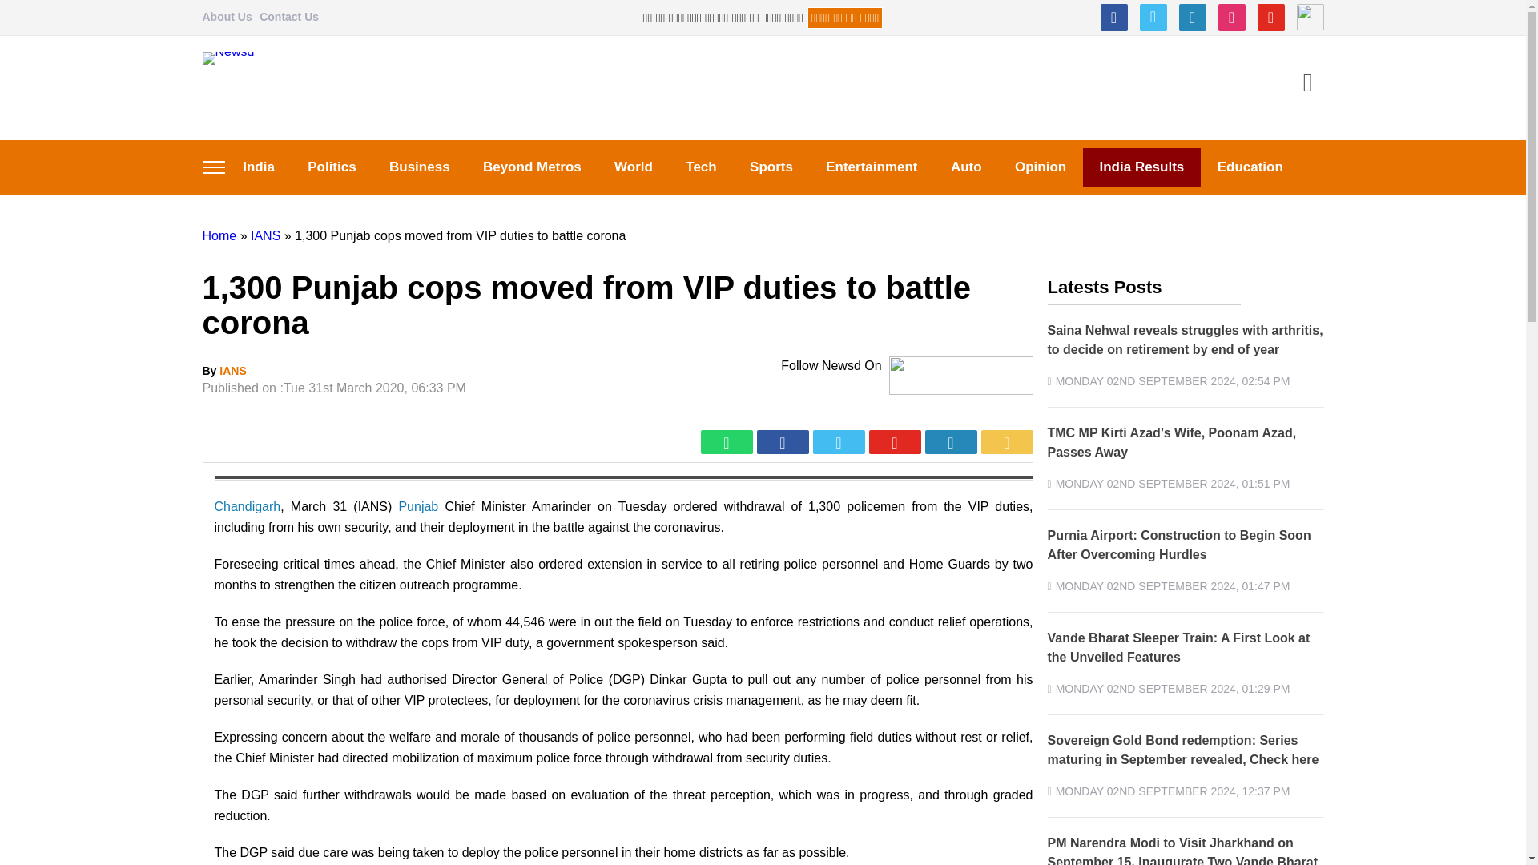  I want to click on About Us, so click(226, 16).